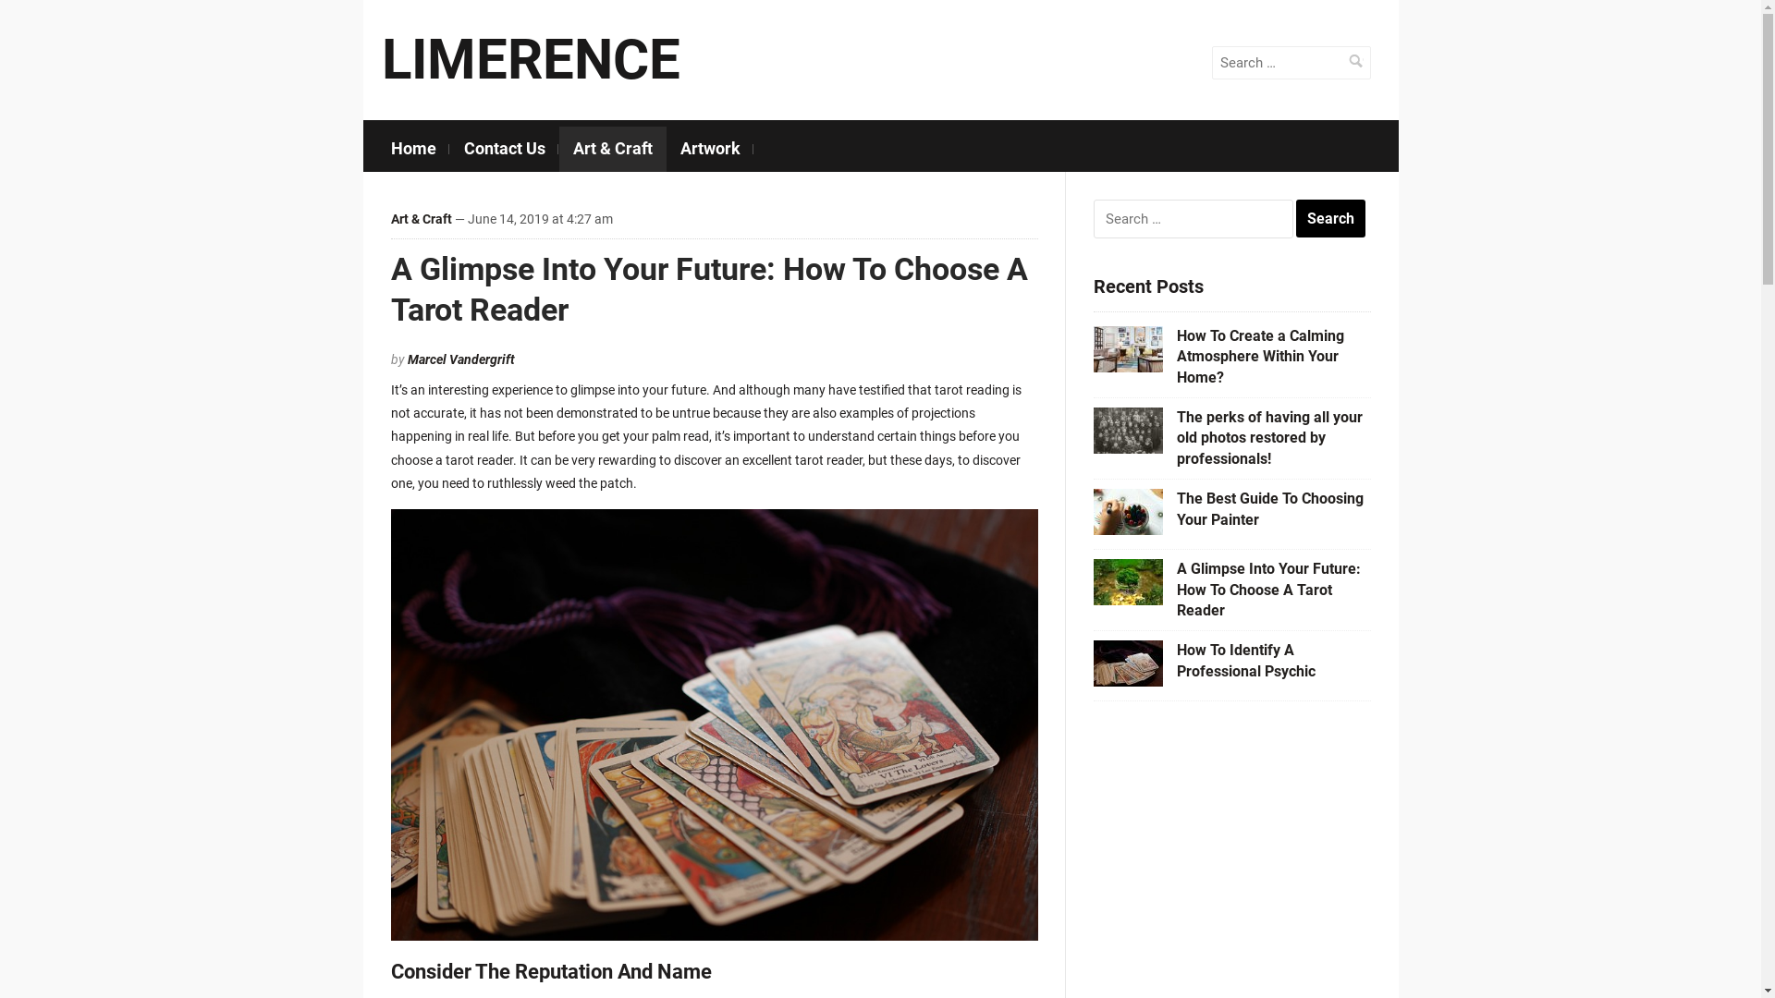 The height and width of the screenshot is (998, 1775). Describe the element at coordinates (1355, 61) in the screenshot. I see `Search` at that location.